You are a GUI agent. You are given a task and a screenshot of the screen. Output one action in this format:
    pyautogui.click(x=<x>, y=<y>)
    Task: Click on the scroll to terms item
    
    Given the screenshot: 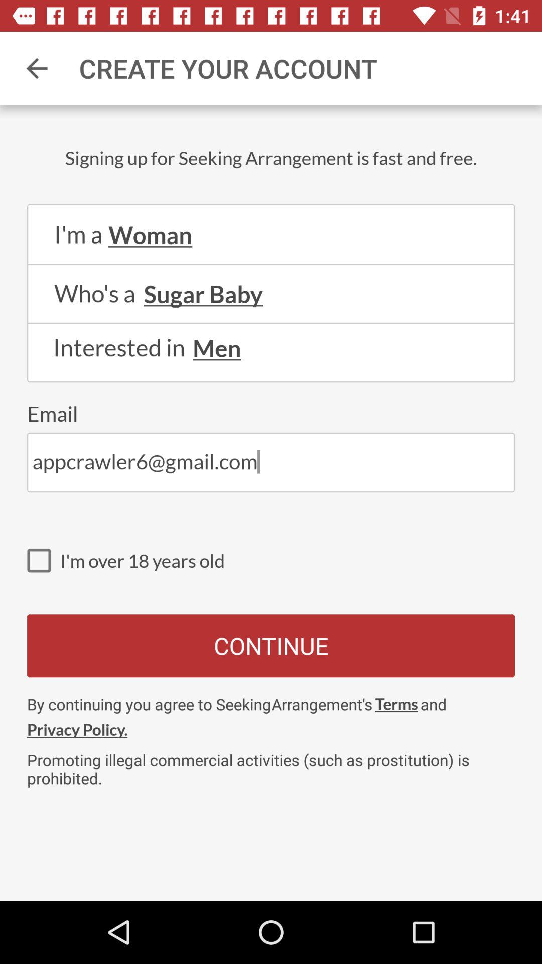 What is the action you would take?
    pyautogui.click(x=396, y=704)
    